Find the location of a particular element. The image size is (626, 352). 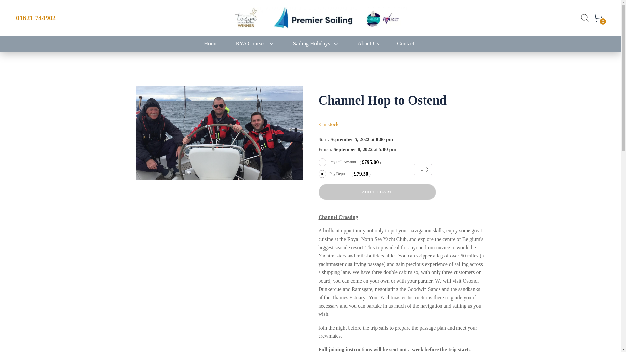

deposit is located at coordinates (322, 174).